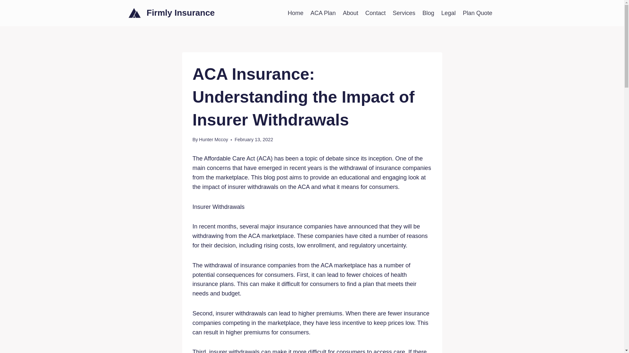 This screenshot has width=629, height=353. I want to click on Home, so click(295, 13).